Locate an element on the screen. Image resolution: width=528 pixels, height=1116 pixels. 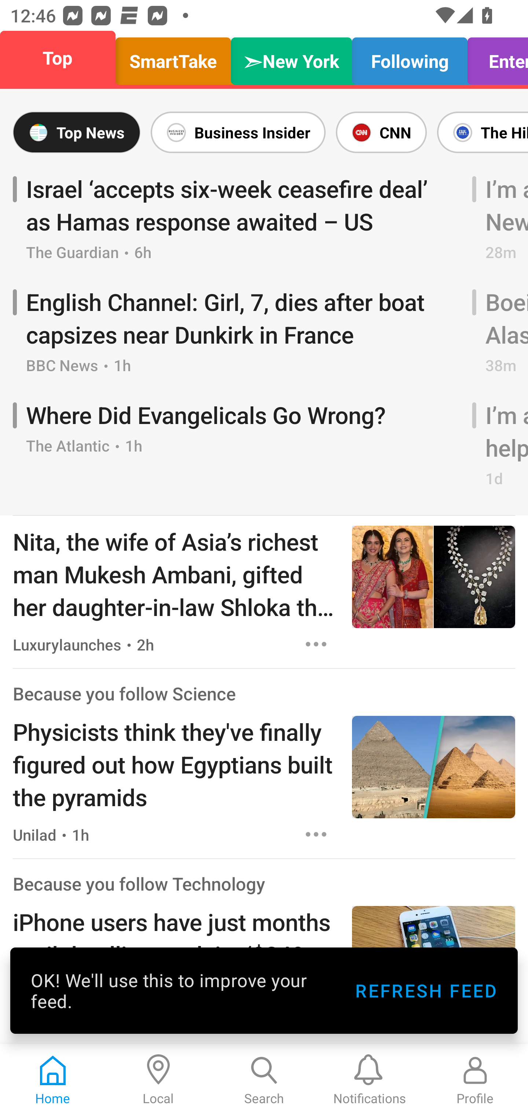
Profile is located at coordinates (475, 1080).